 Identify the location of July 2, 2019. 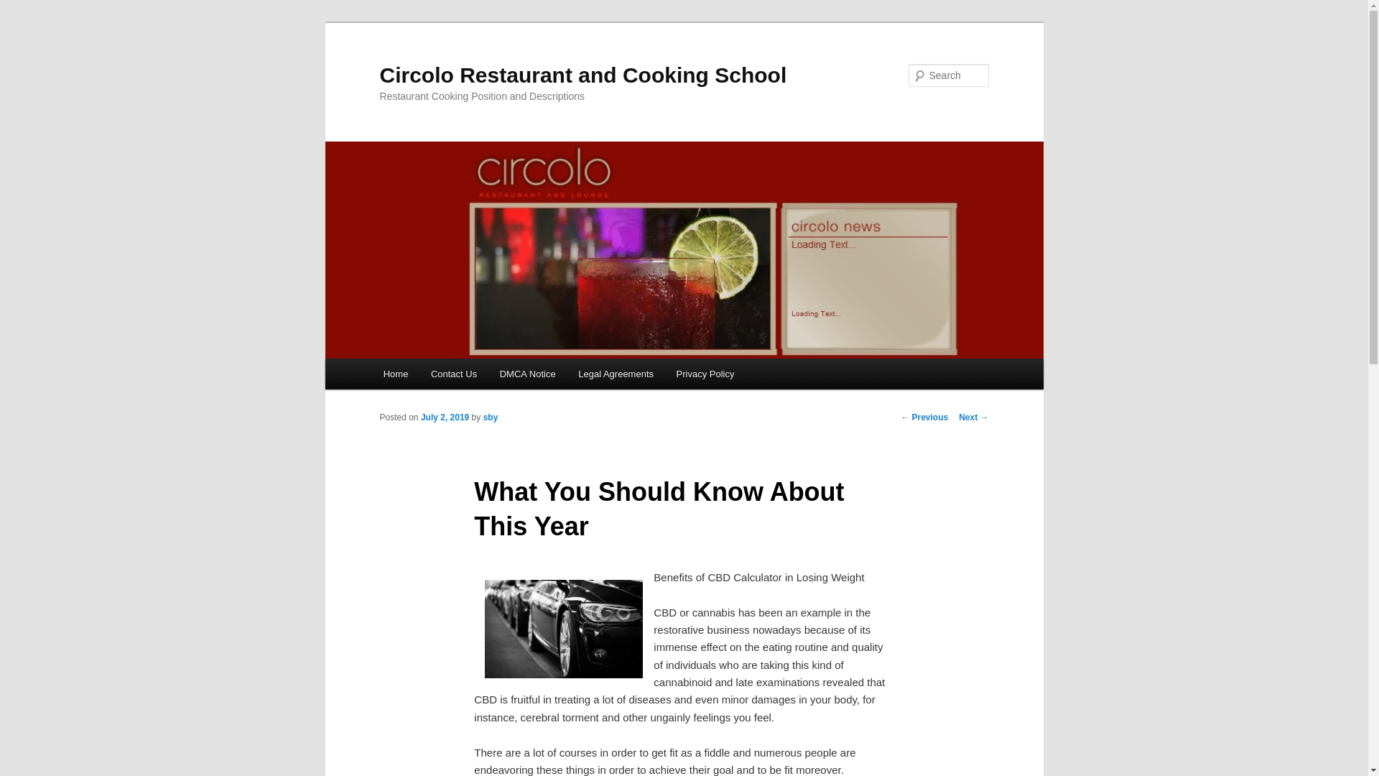
(444, 417).